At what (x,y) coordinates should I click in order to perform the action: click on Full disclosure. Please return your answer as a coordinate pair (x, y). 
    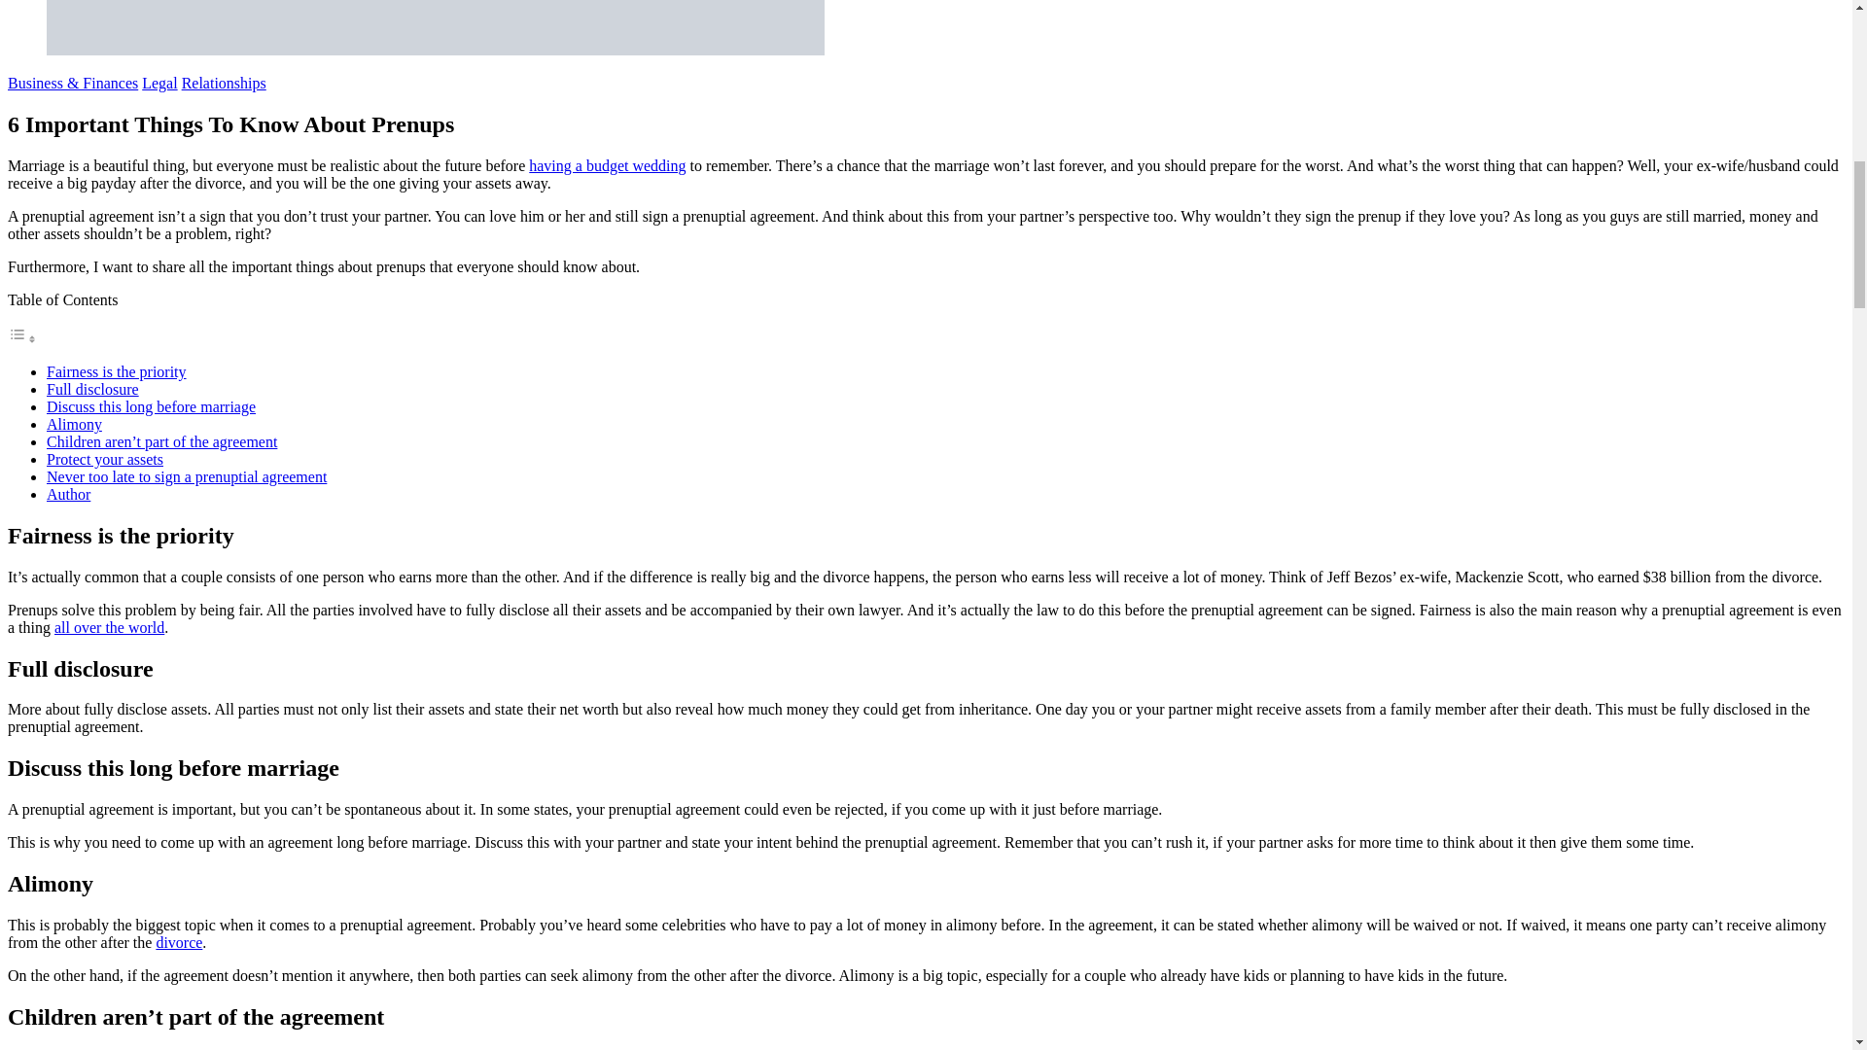
    Looking at the image, I should click on (92, 389).